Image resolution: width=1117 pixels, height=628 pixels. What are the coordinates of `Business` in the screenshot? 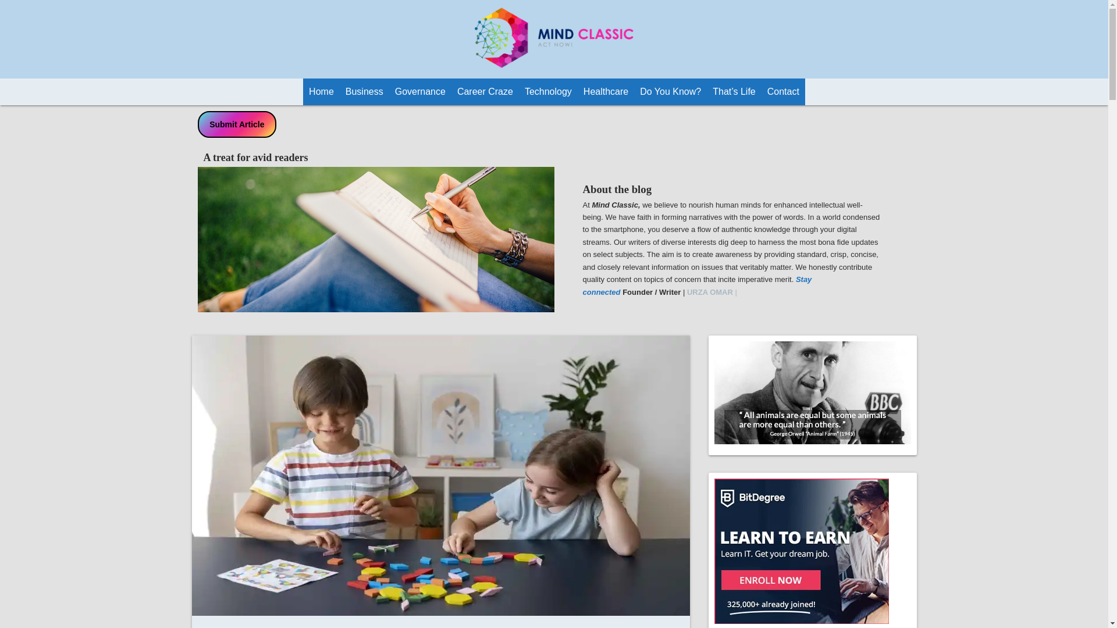 It's located at (364, 92).